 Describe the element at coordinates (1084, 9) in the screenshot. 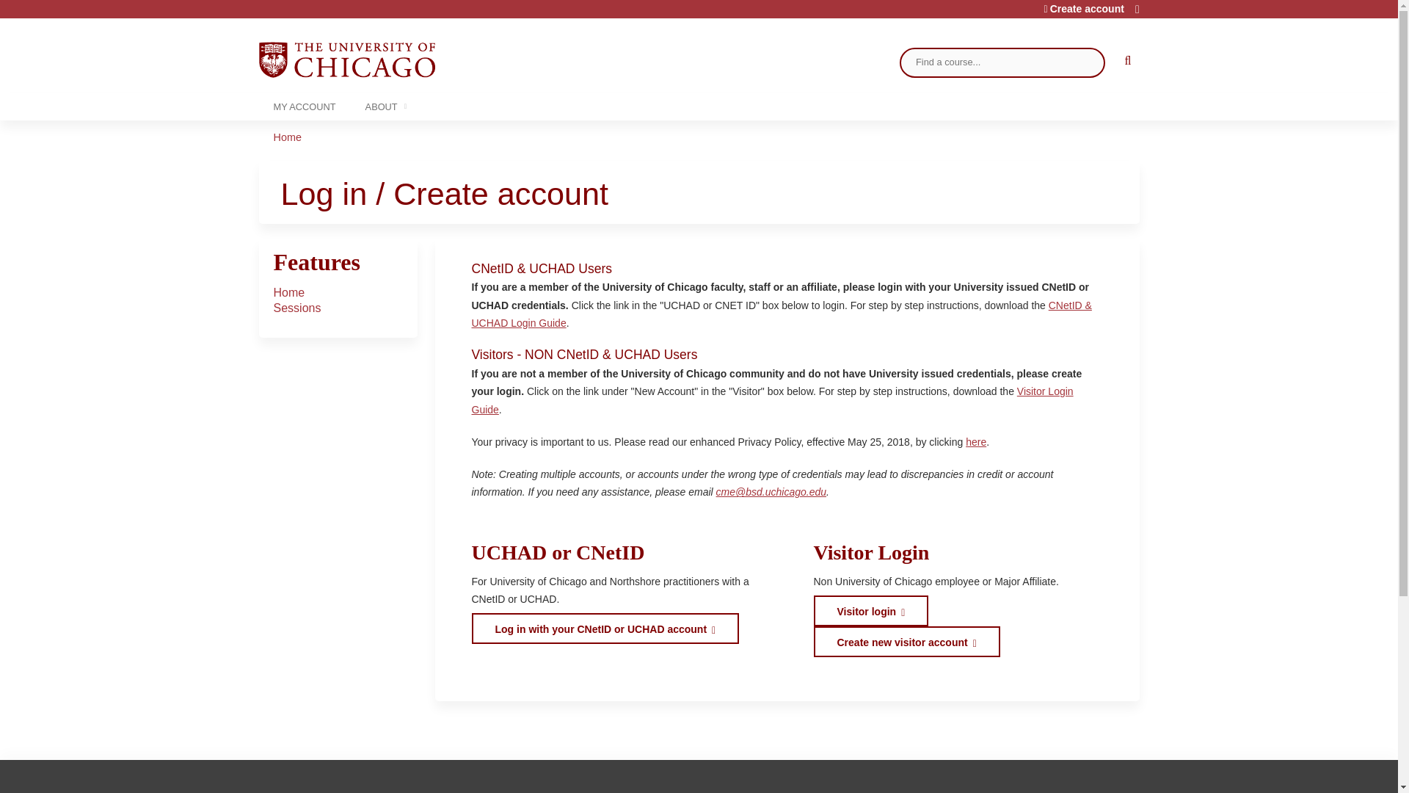

I see `Create account` at that location.